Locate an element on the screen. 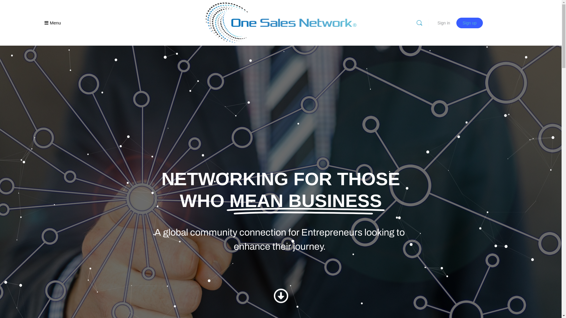 The height and width of the screenshot is (318, 566). Menu is located at coordinates (53, 23).